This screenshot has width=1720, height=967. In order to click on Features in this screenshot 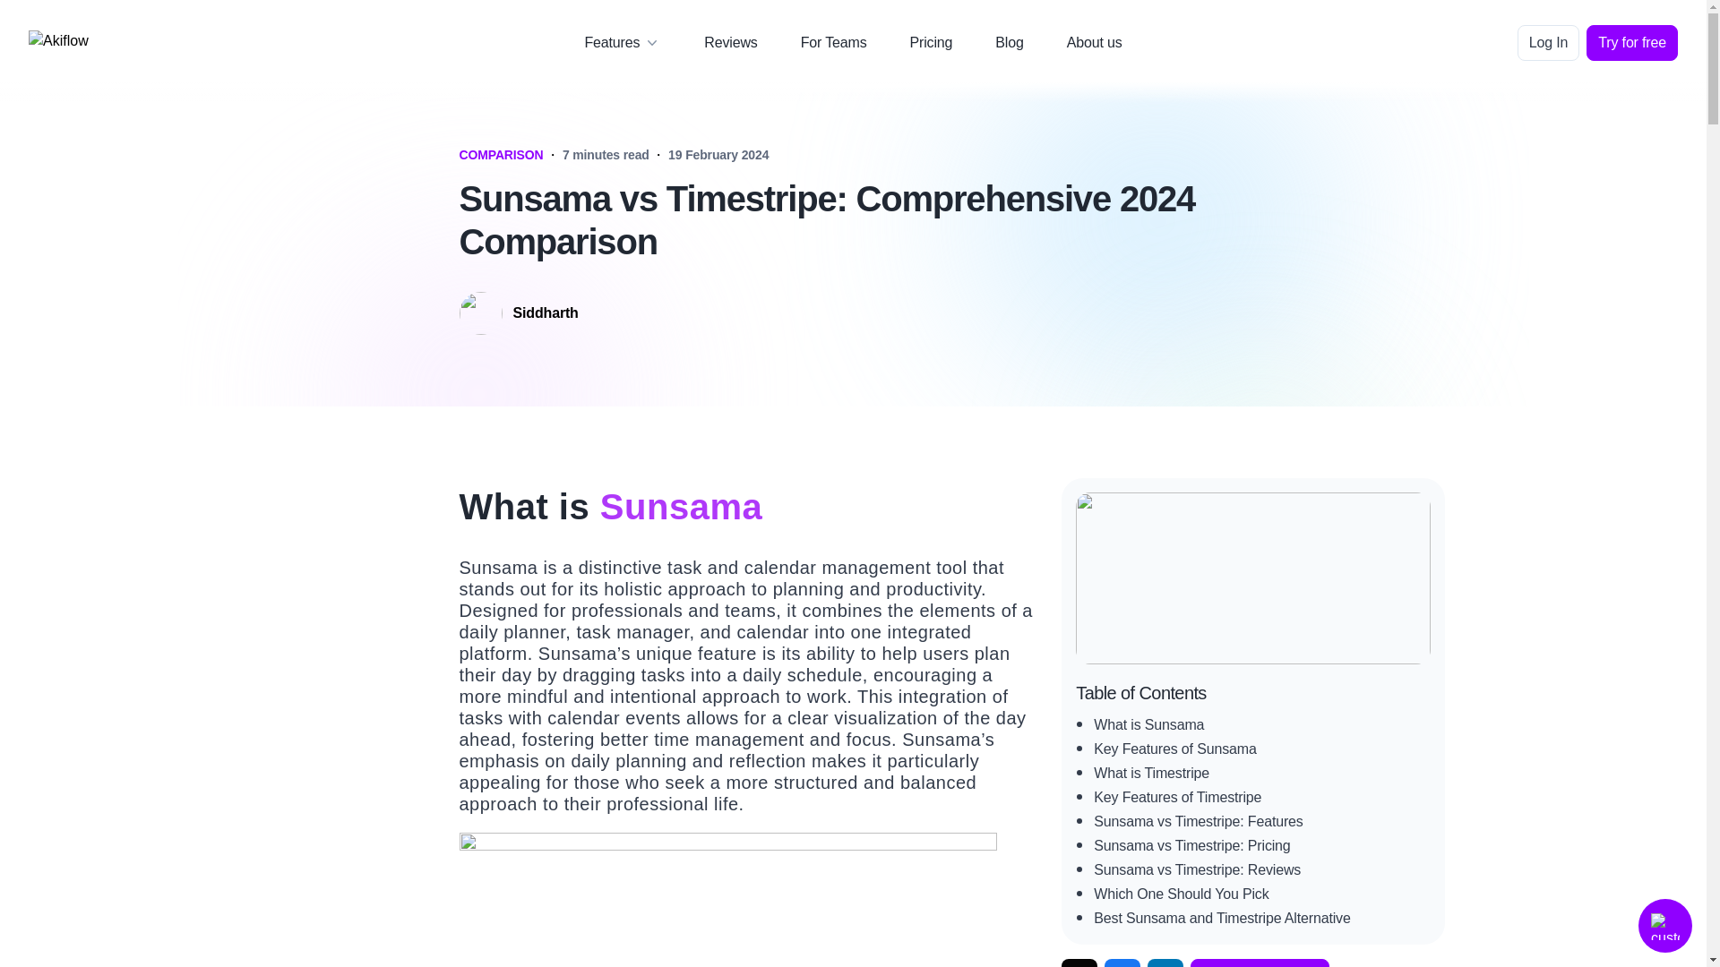, I will do `click(612, 42)`.